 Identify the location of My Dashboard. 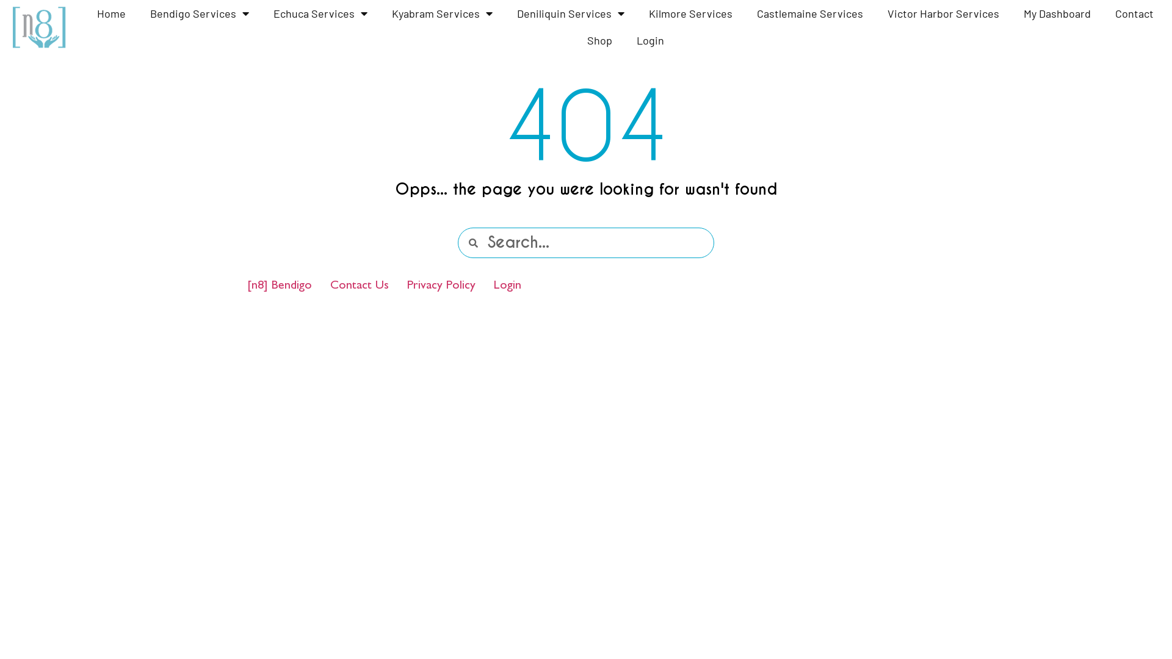
(1057, 13).